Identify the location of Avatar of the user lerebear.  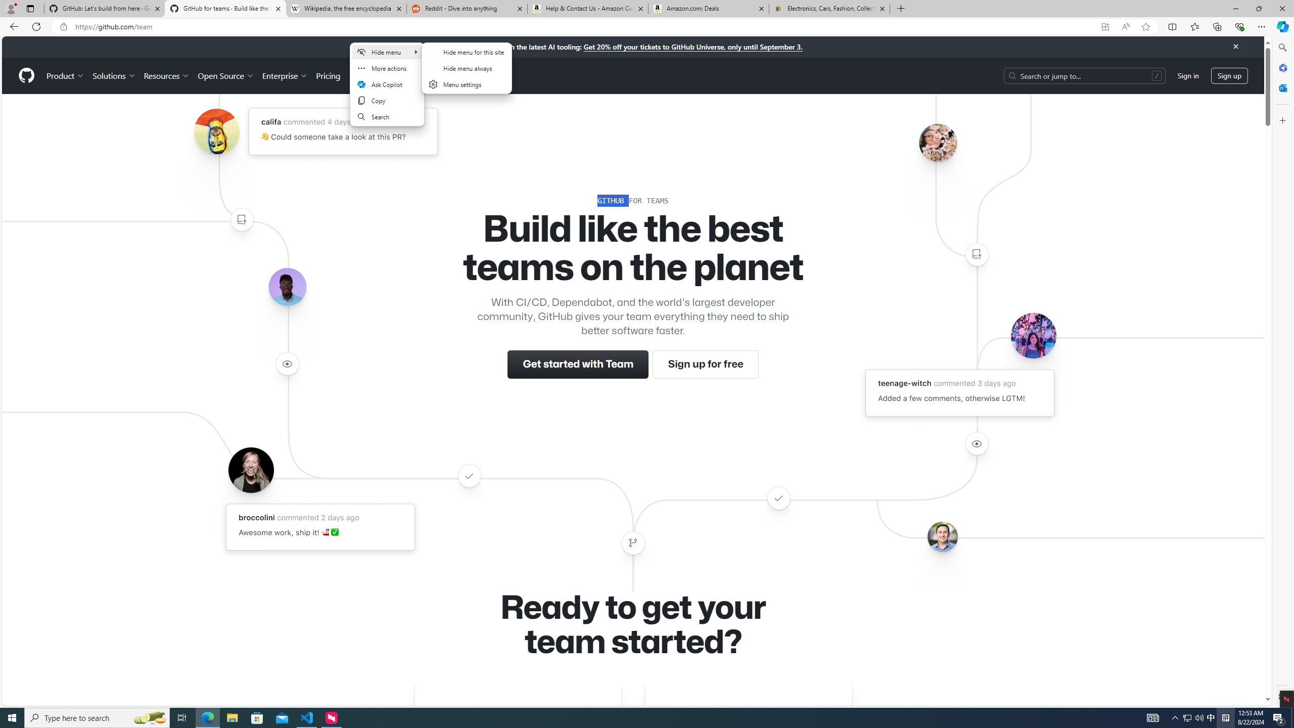
(287, 287).